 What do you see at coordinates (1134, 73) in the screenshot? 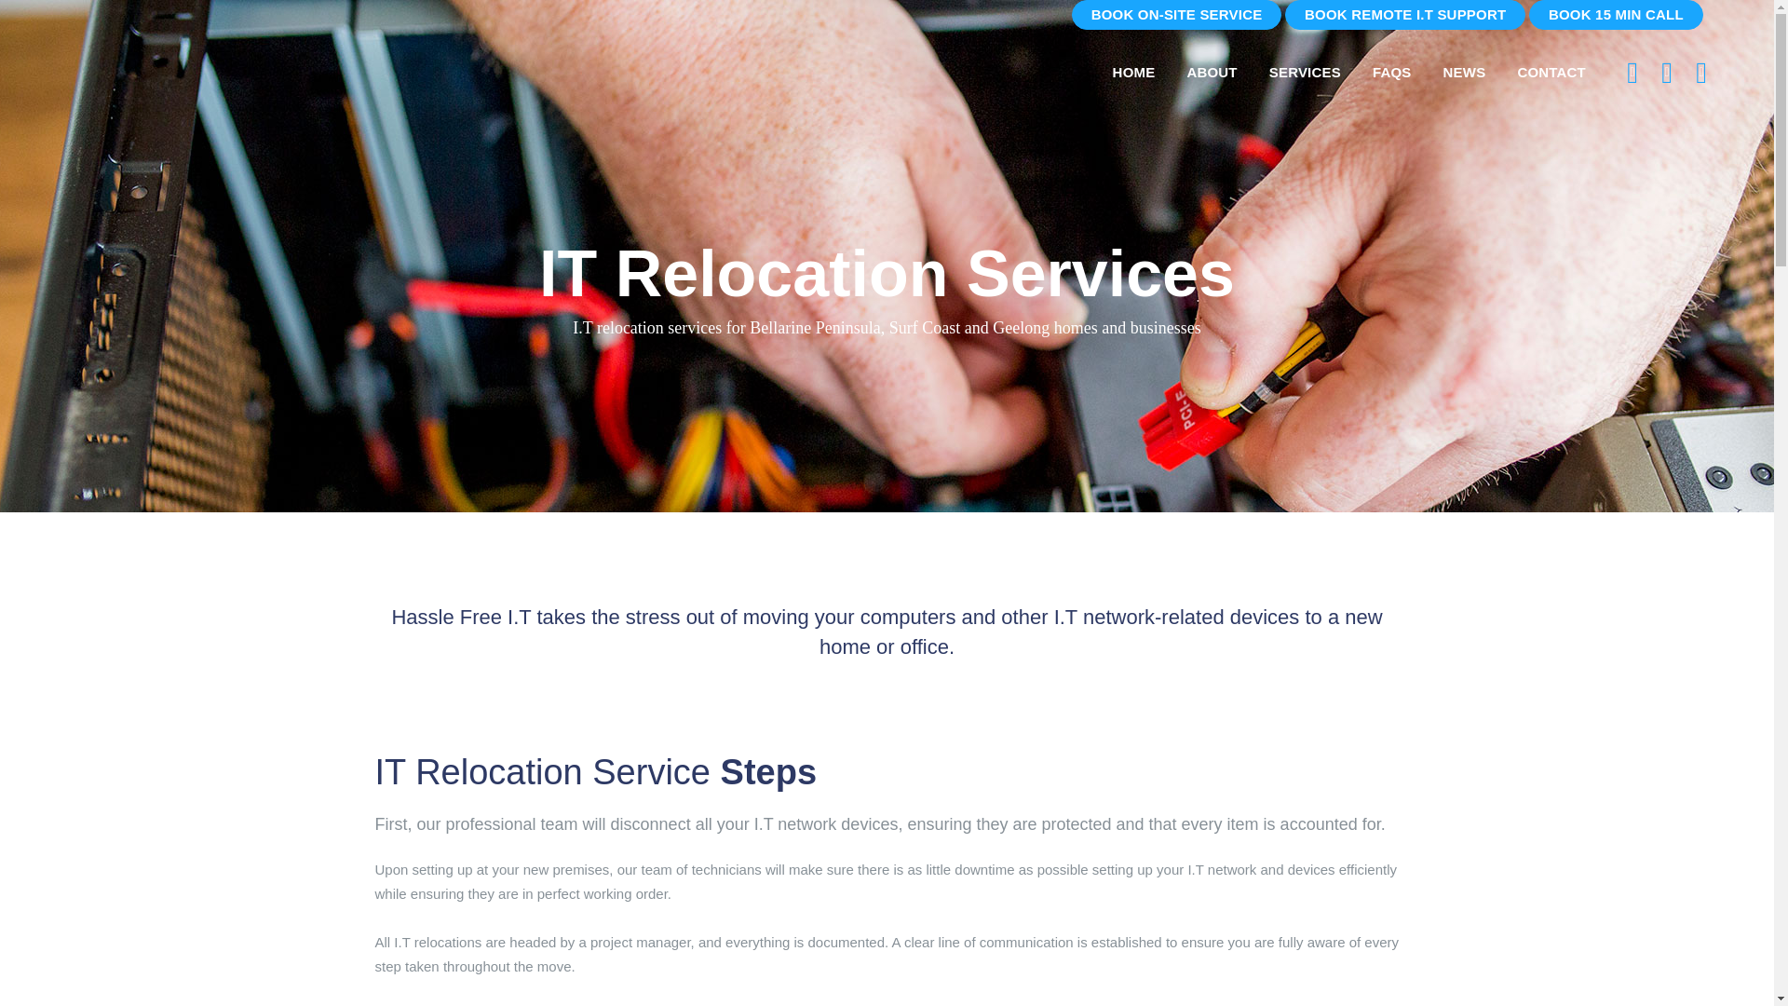
I see `HOME` at bounding box center [1134, 73].